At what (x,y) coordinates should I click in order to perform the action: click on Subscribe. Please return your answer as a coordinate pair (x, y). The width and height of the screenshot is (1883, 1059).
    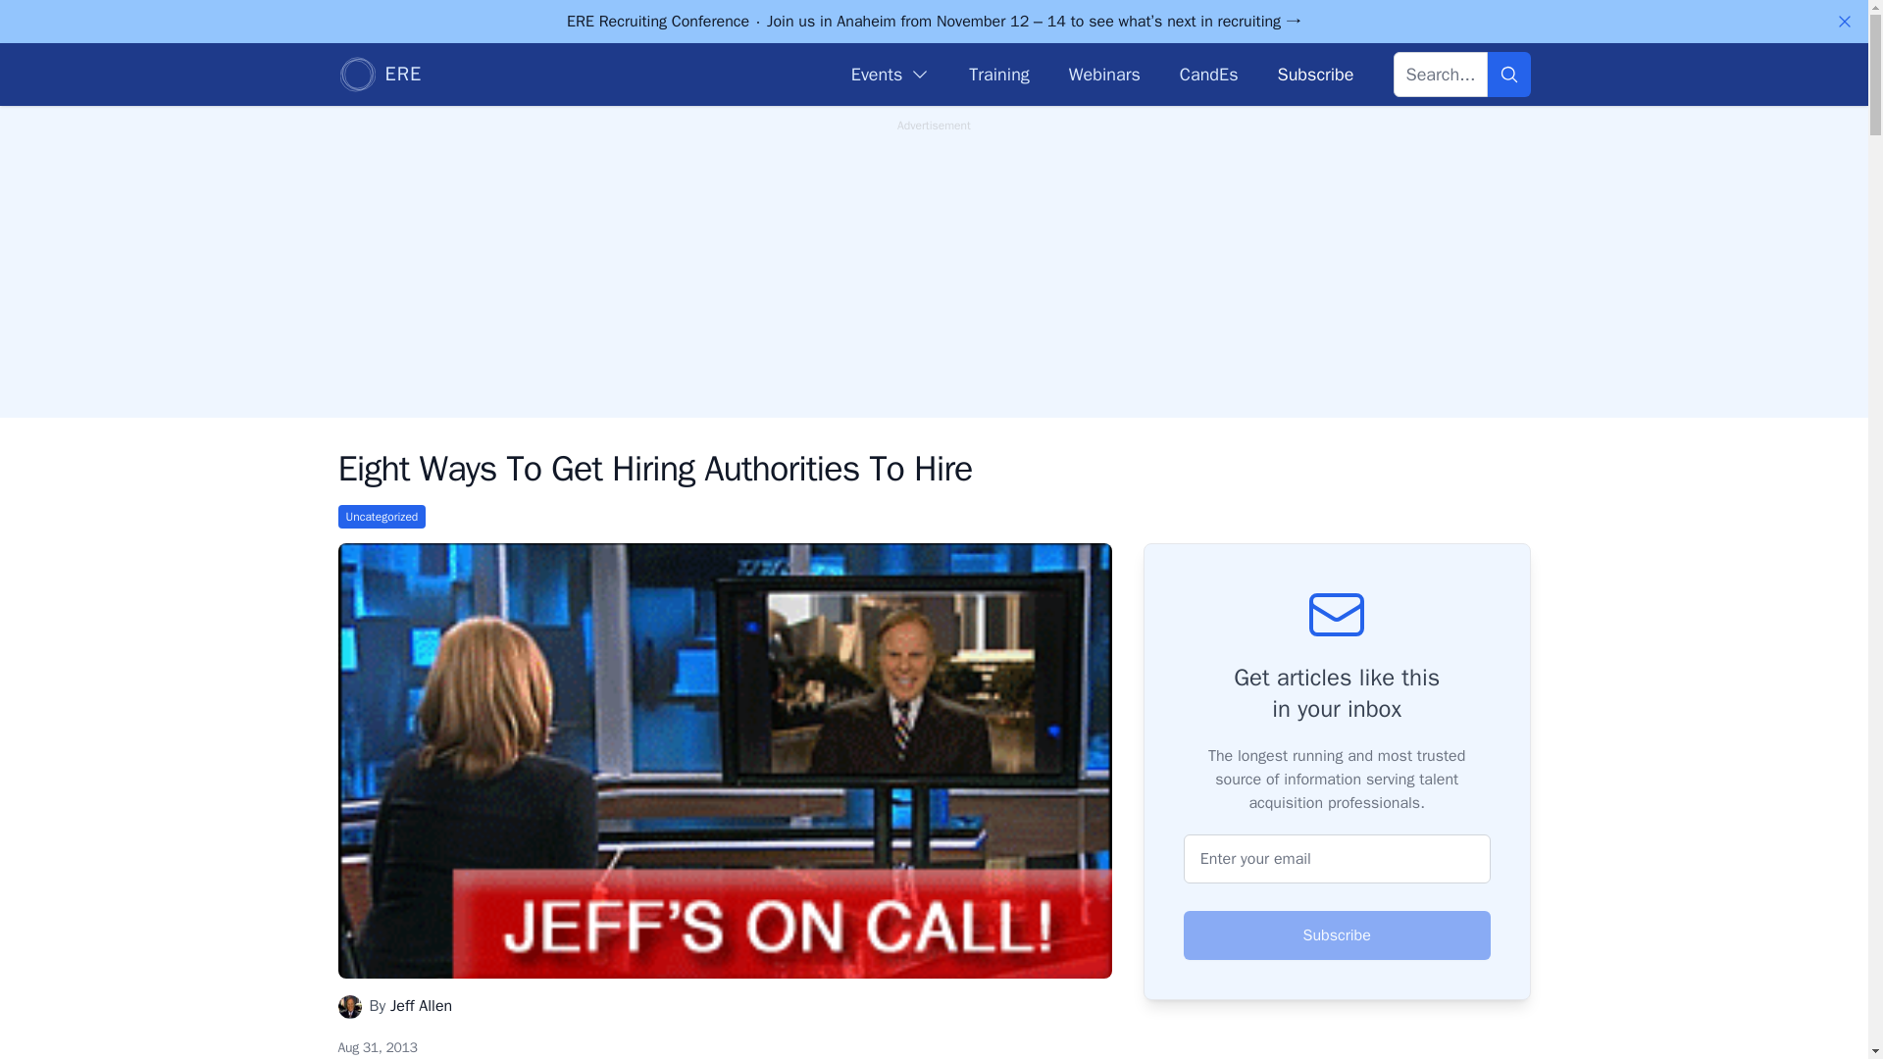
    Looking at the image, I should click on (1314, 74).